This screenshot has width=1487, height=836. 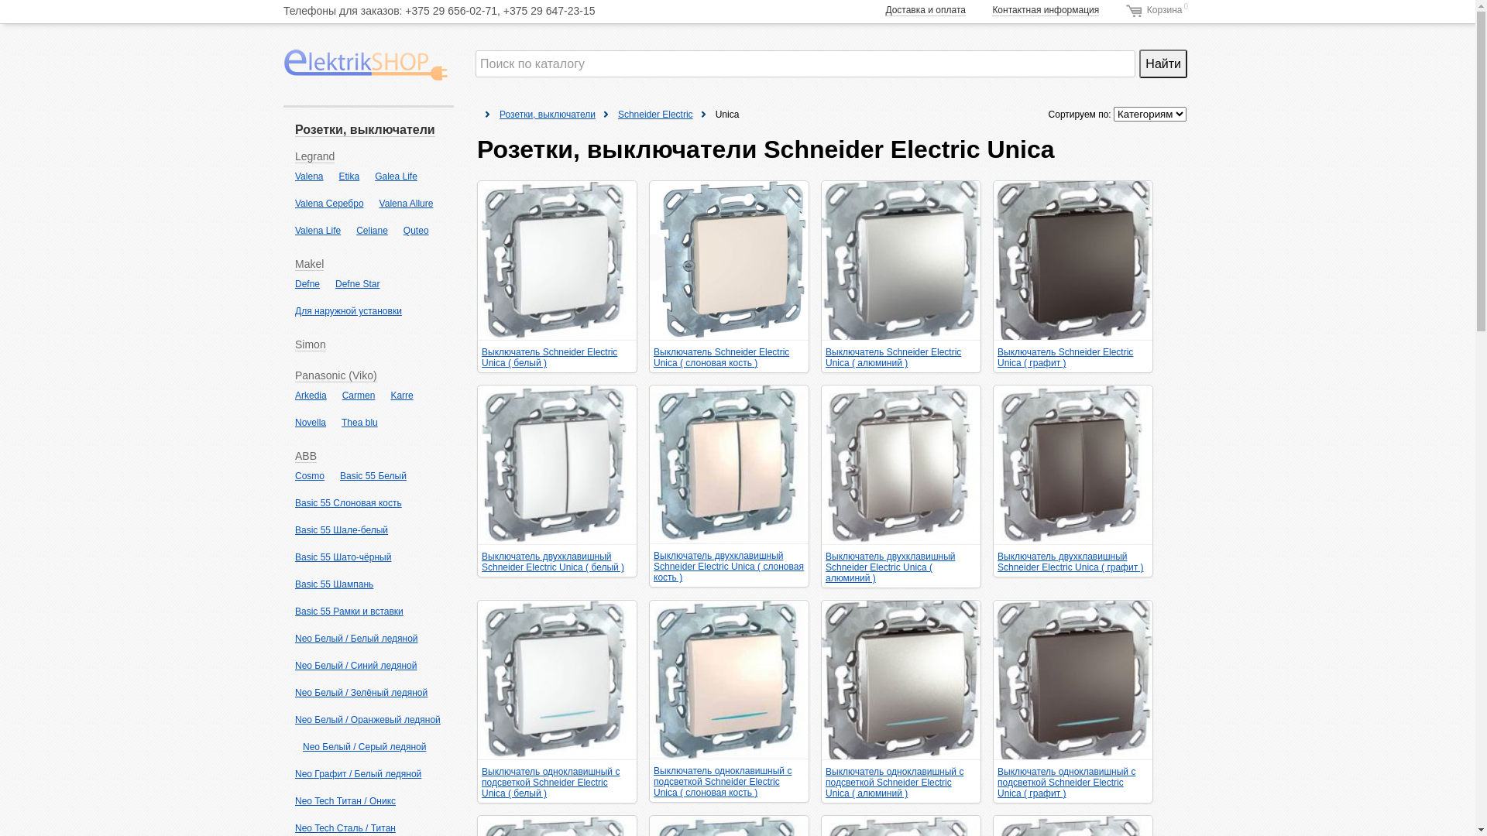 What do you see at coordinates (311, 396) in the screenshot?
I see `Arkedia` at bounding box center [311, 396].